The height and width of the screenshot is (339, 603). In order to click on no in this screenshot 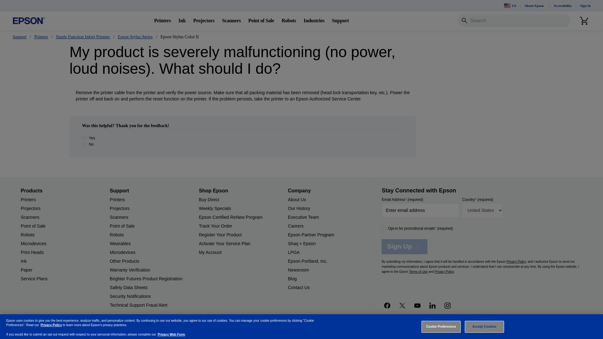, I will do `click(84, 144)`.